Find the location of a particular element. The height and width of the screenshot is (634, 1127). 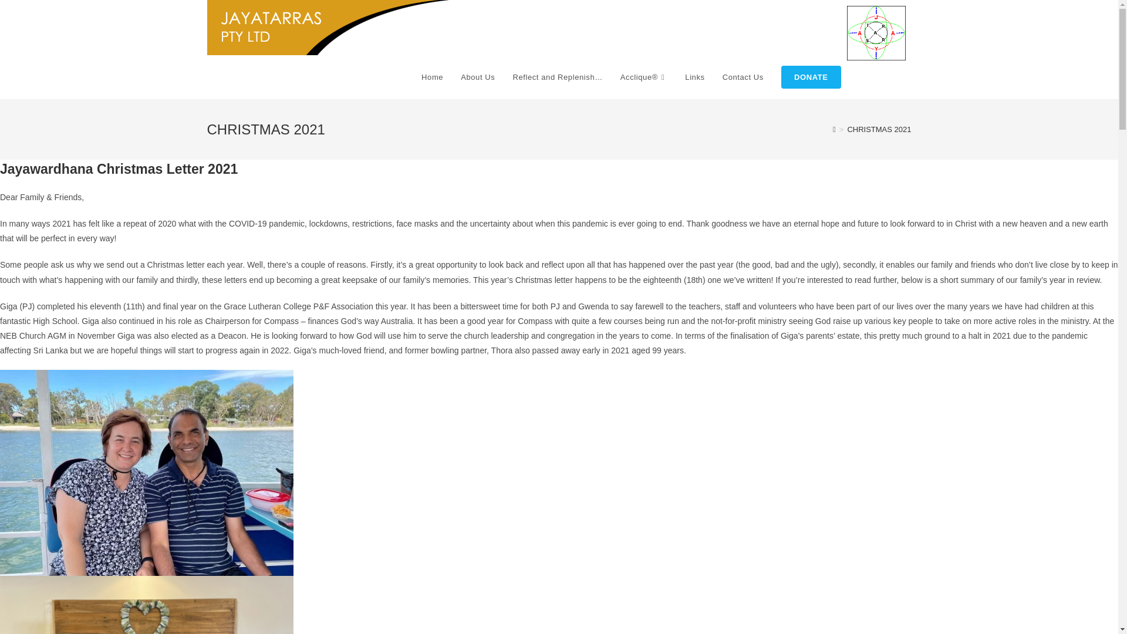

Home is located at coordinates (432, 77).